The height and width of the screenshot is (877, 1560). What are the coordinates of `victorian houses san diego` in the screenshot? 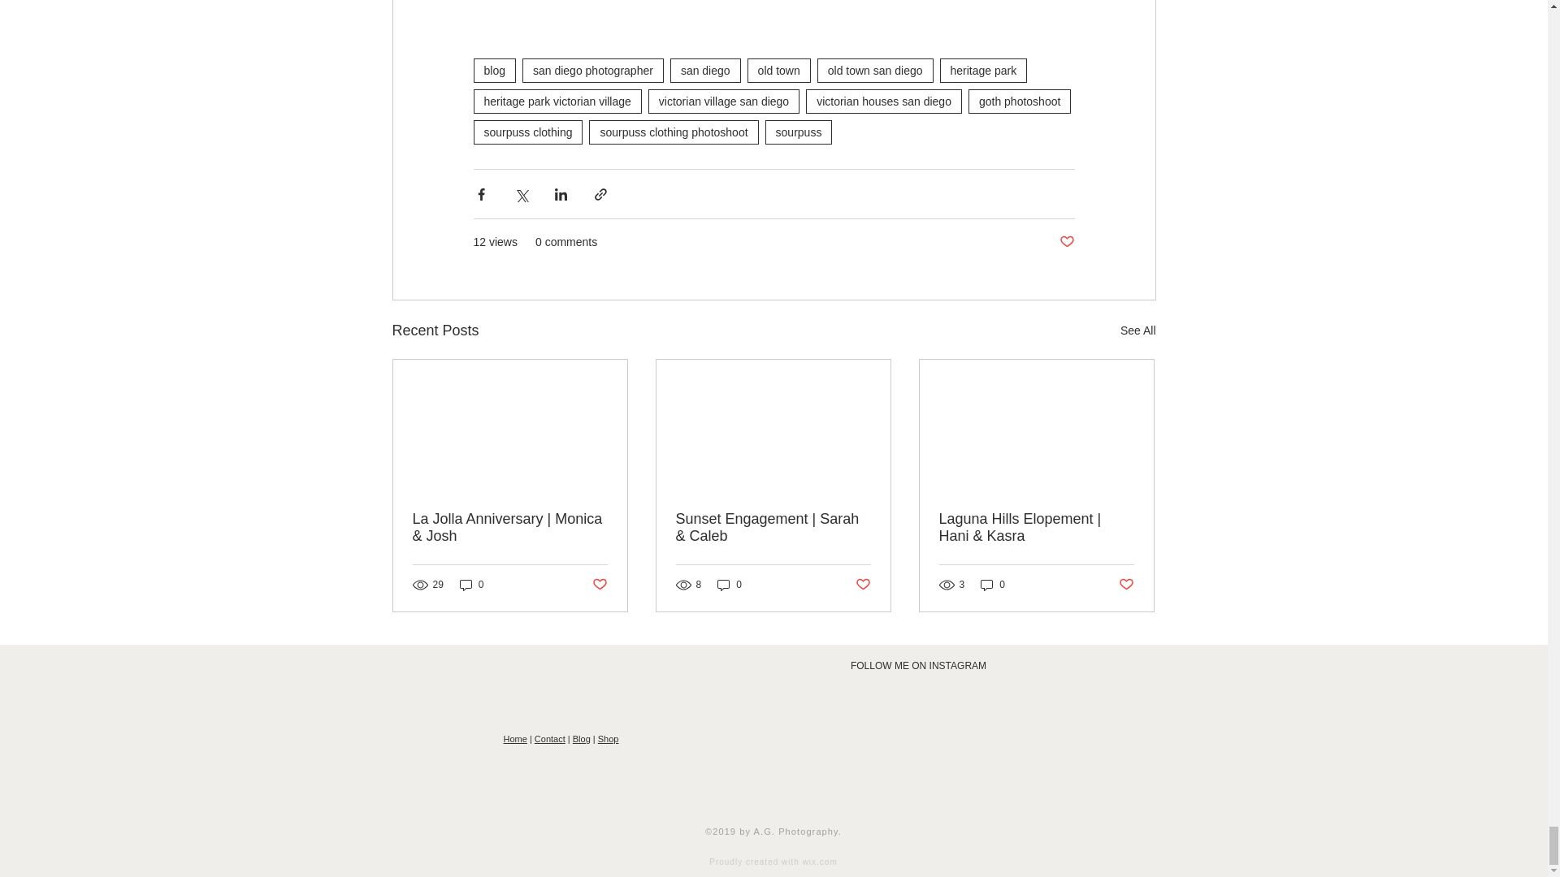 It's located at (884, 102).